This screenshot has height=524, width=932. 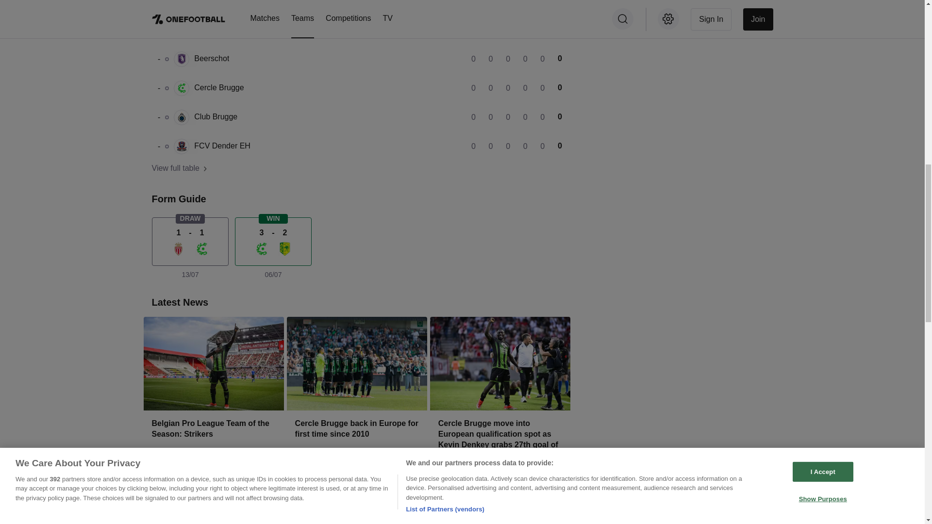 What do you see at coordinates (356, 59) in the screenshot?
I see `Games played` at bounding box center [356, 59].